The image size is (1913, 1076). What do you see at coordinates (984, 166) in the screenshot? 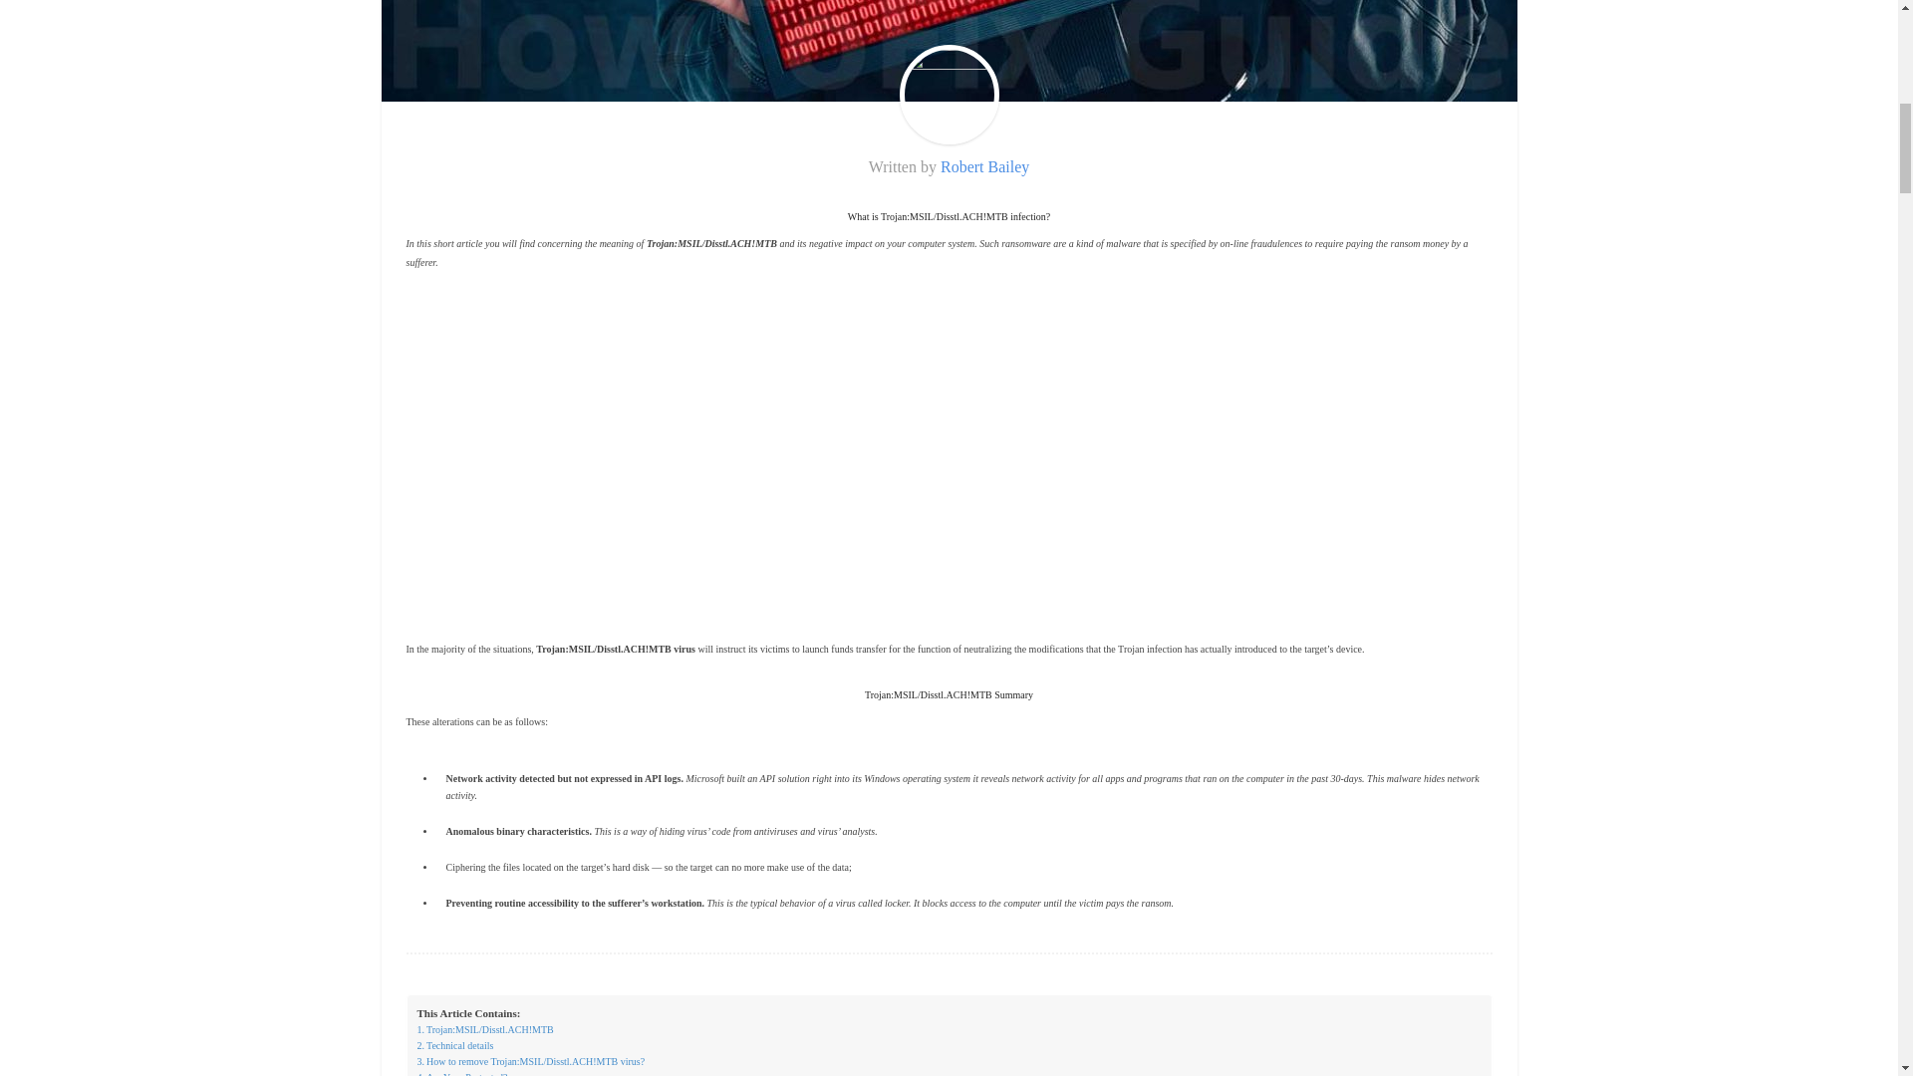
I see `Robert Bailey` at bounding box center [984, 166].